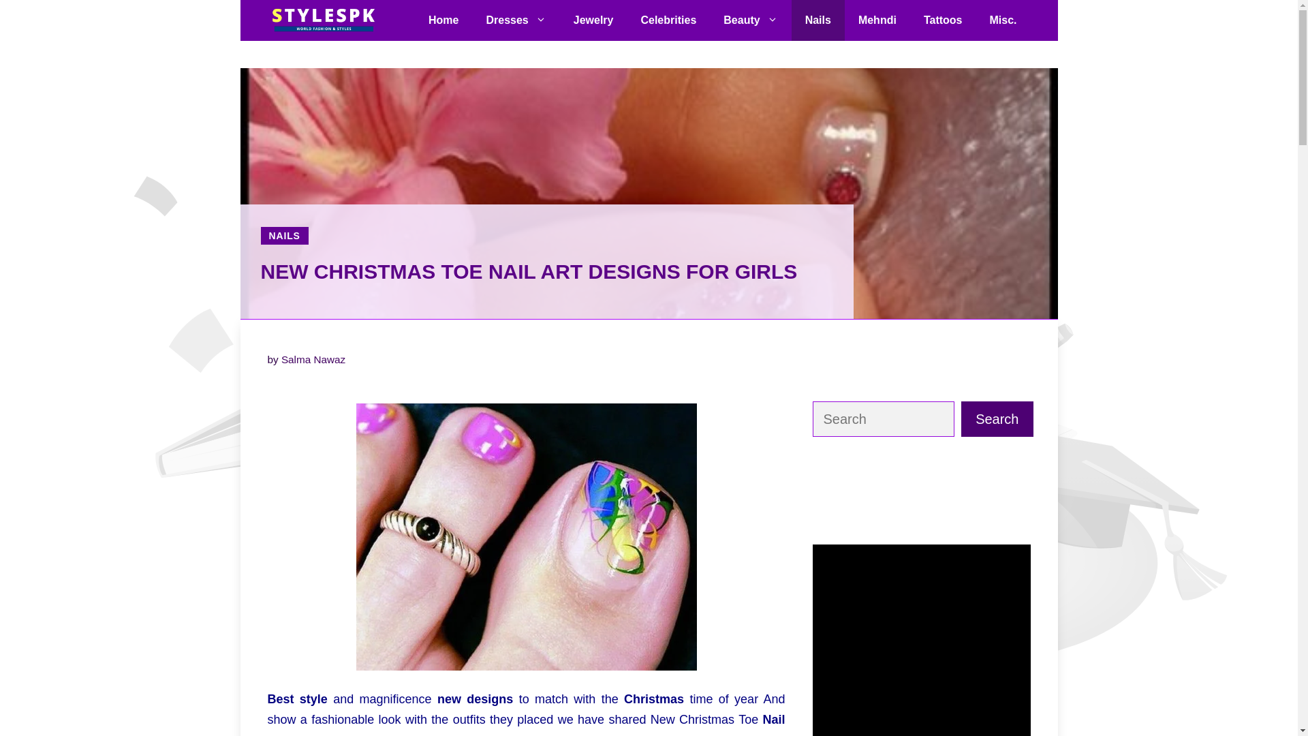  Describe the element at coordinates (516, 20) in the screenshot. I see `Dresses` at that location.